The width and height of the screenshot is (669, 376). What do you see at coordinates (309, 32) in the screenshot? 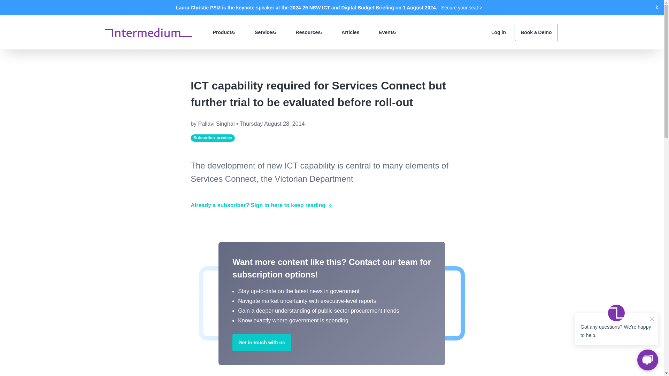
I see `Resources` at bounding box center [309, 32].